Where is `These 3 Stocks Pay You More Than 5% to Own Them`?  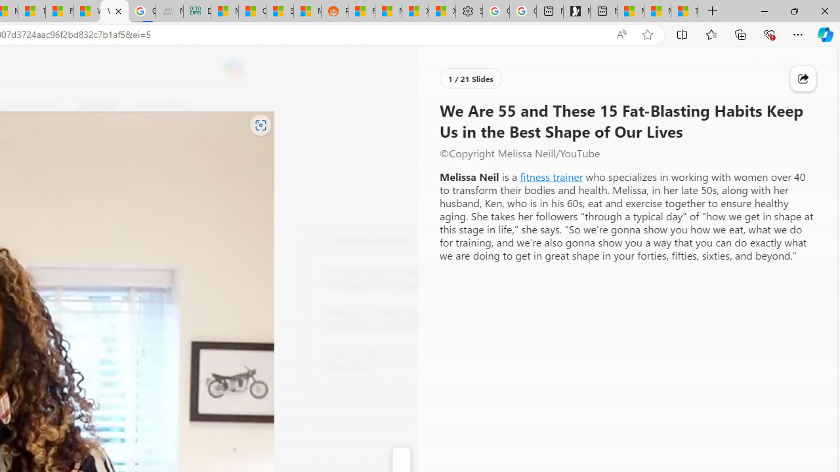 These 3 Stocks Pay You More Than 5% to Own Them is located at coordinates (684, 12).